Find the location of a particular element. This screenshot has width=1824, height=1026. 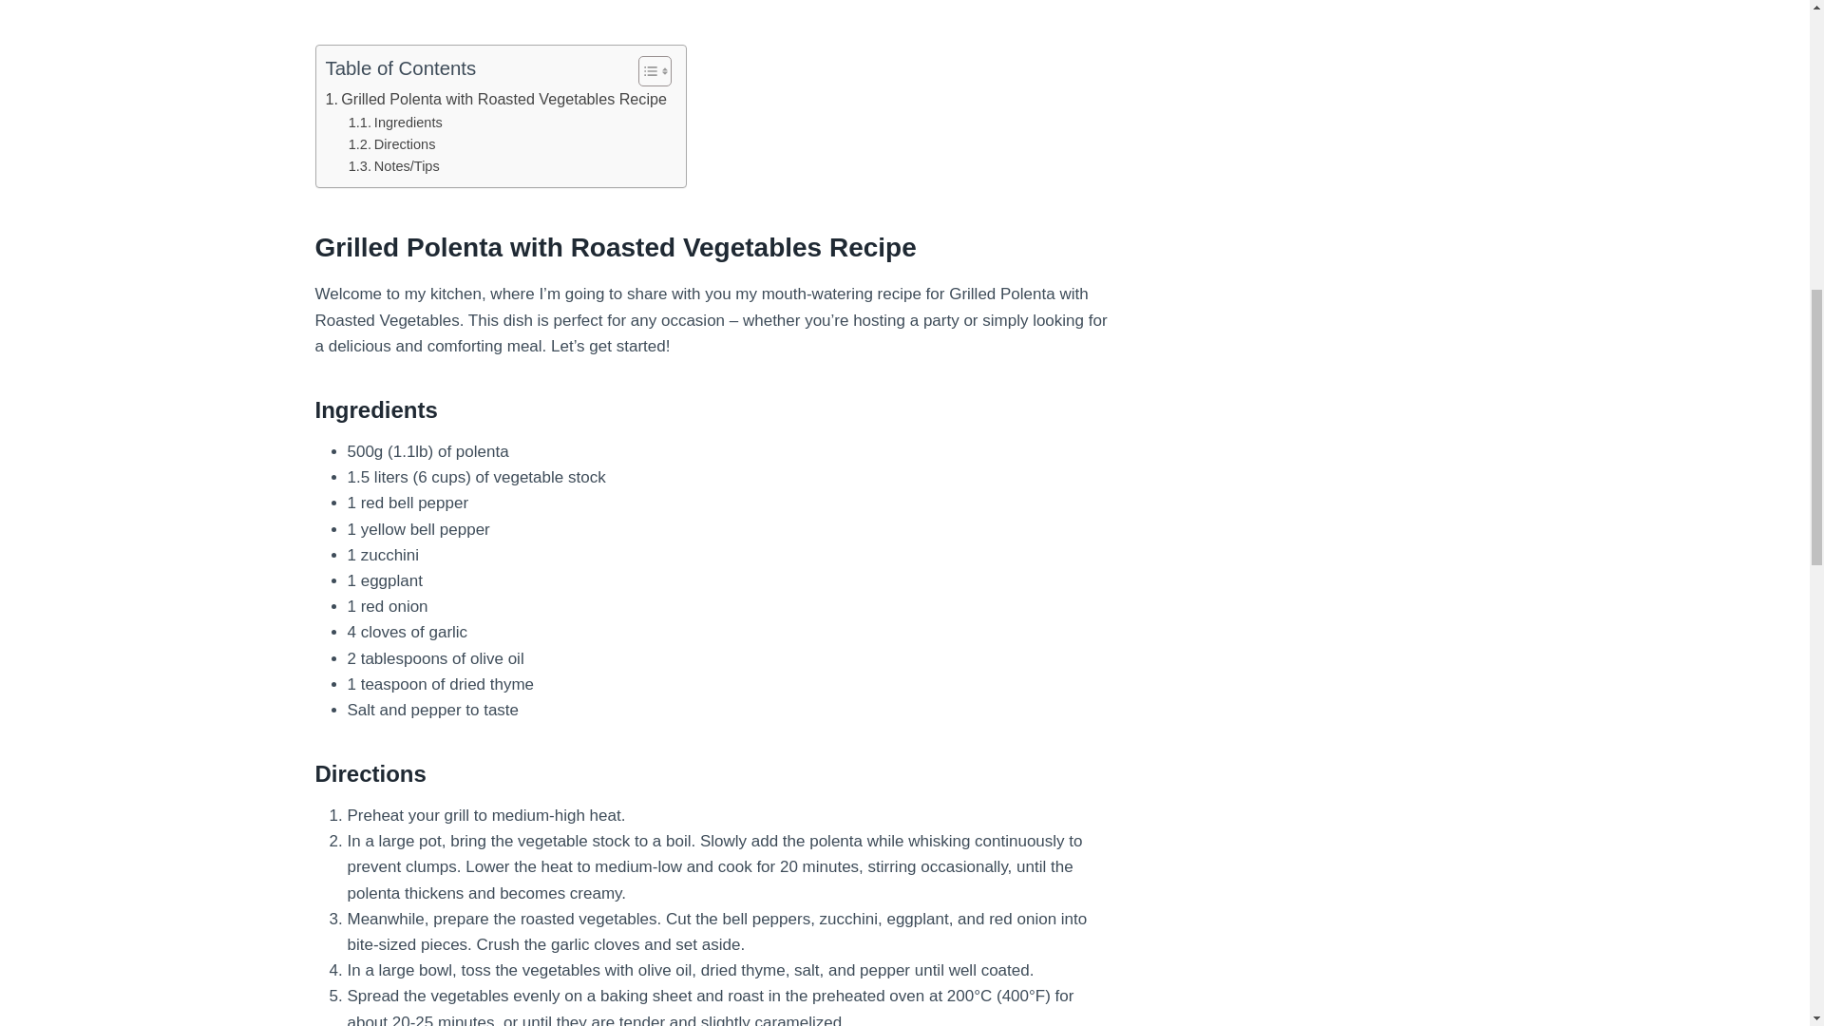

Grilled Polenta with Roasted Vegetables Recipe is located at coordinates (494, 99).